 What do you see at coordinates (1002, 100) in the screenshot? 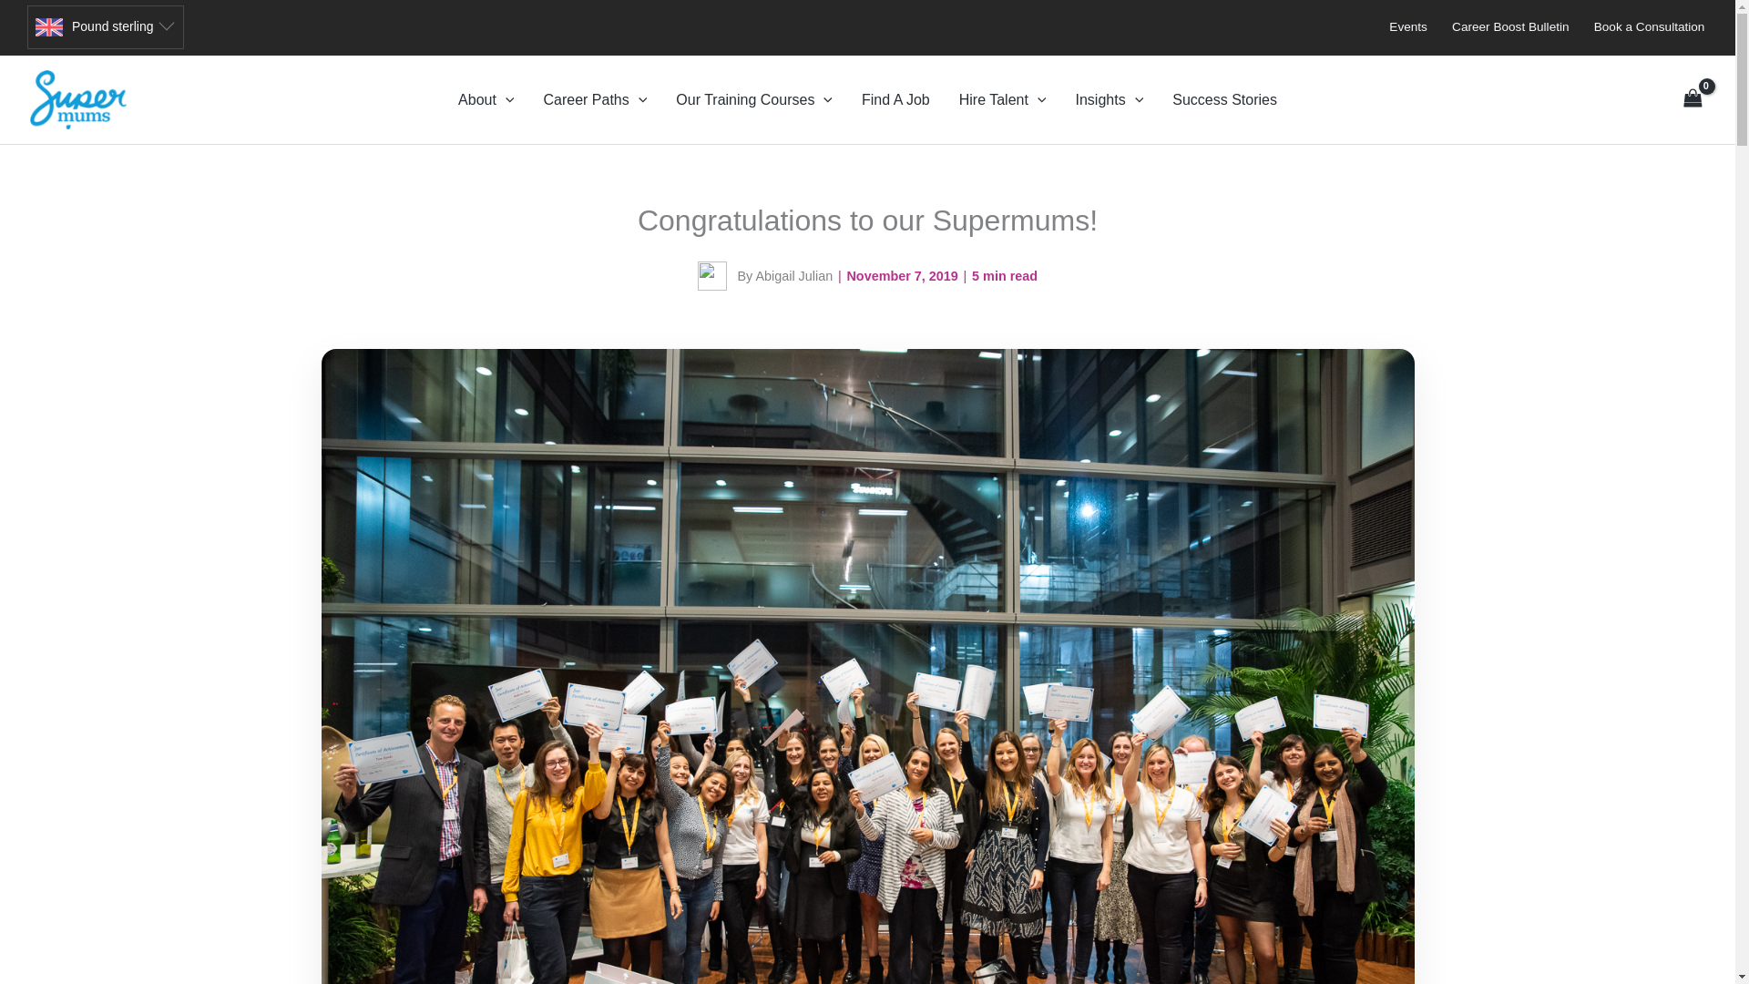
I see `Hire Talent` at bounding box center [1002, 100].